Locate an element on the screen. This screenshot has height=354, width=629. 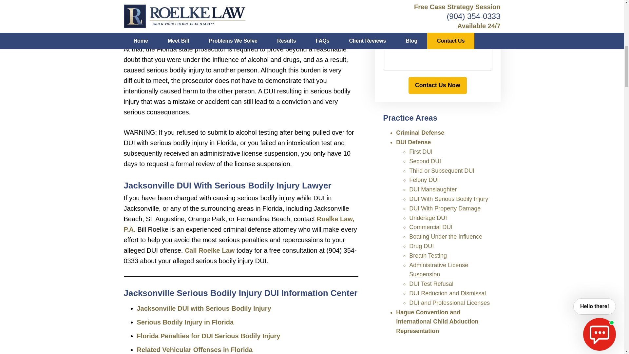
Related Vehicular Offenses in Florida is located at coordinates (195, 349).